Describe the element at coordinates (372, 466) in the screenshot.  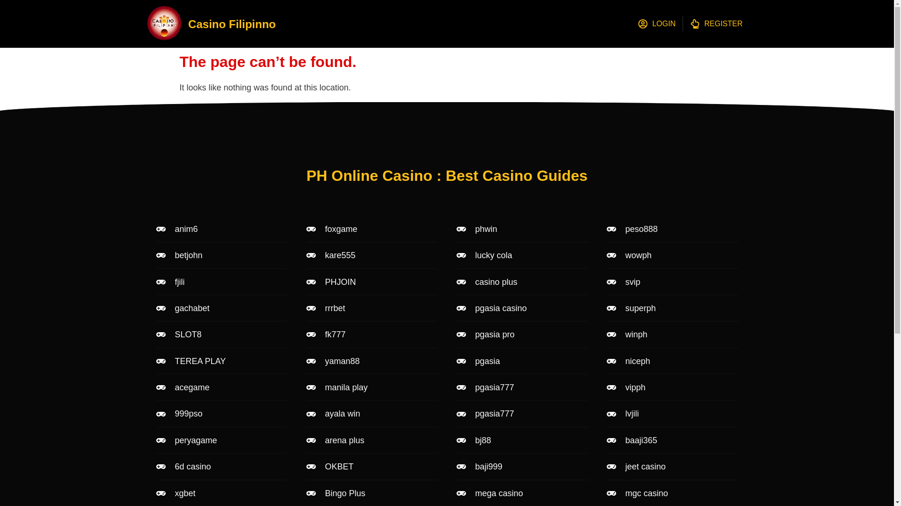
I see `OKBET` at that location.